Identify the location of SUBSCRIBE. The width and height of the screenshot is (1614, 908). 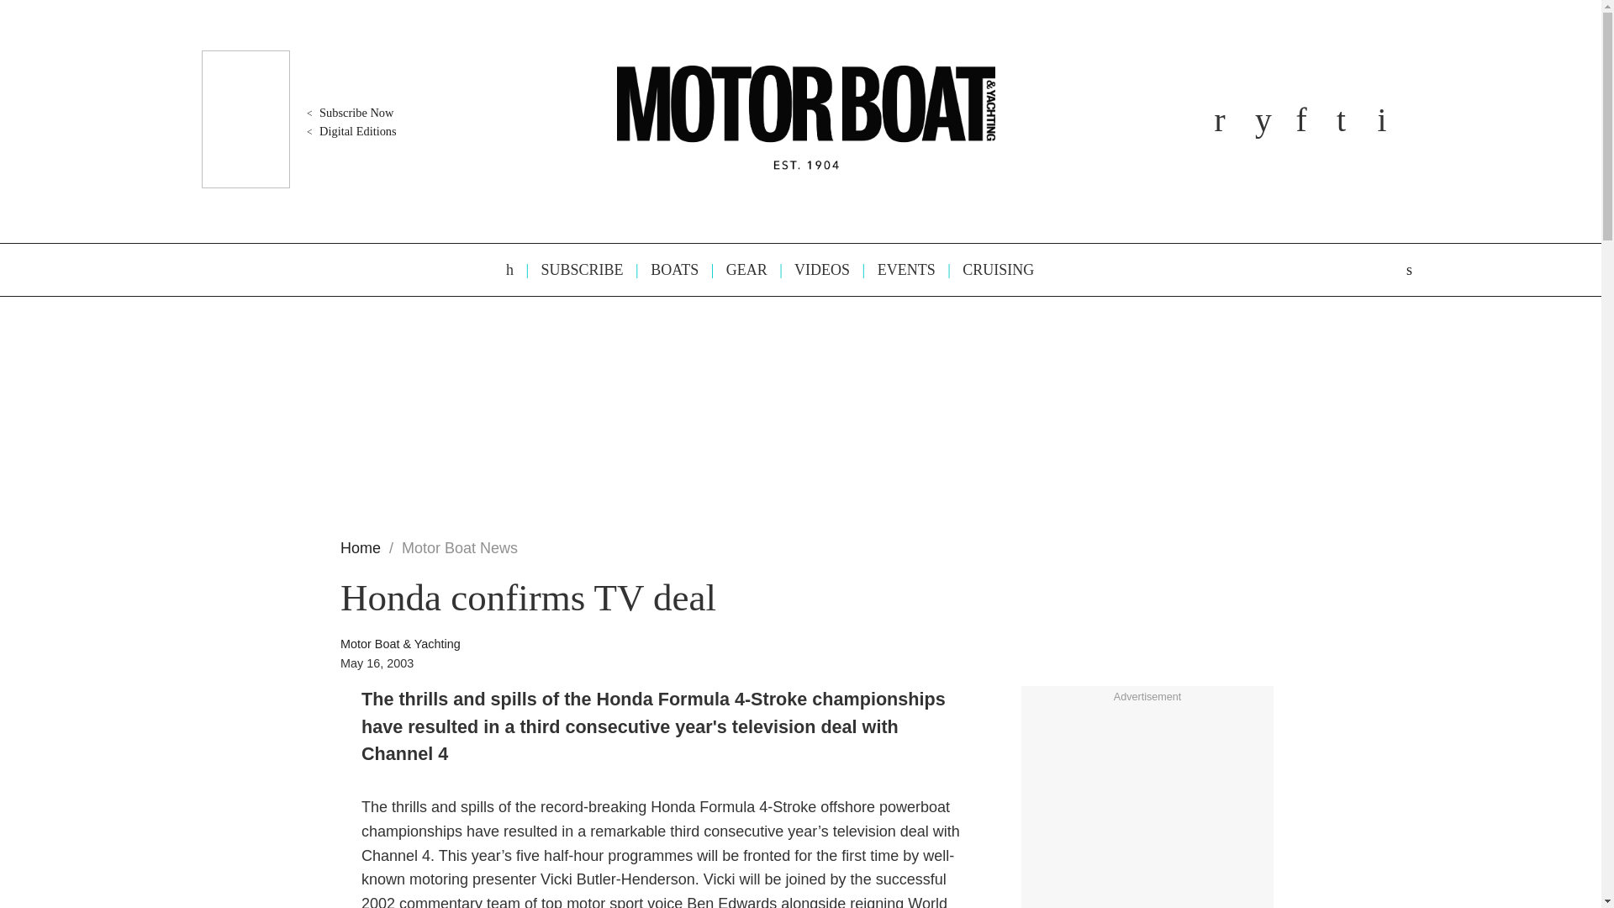
(574, 270).